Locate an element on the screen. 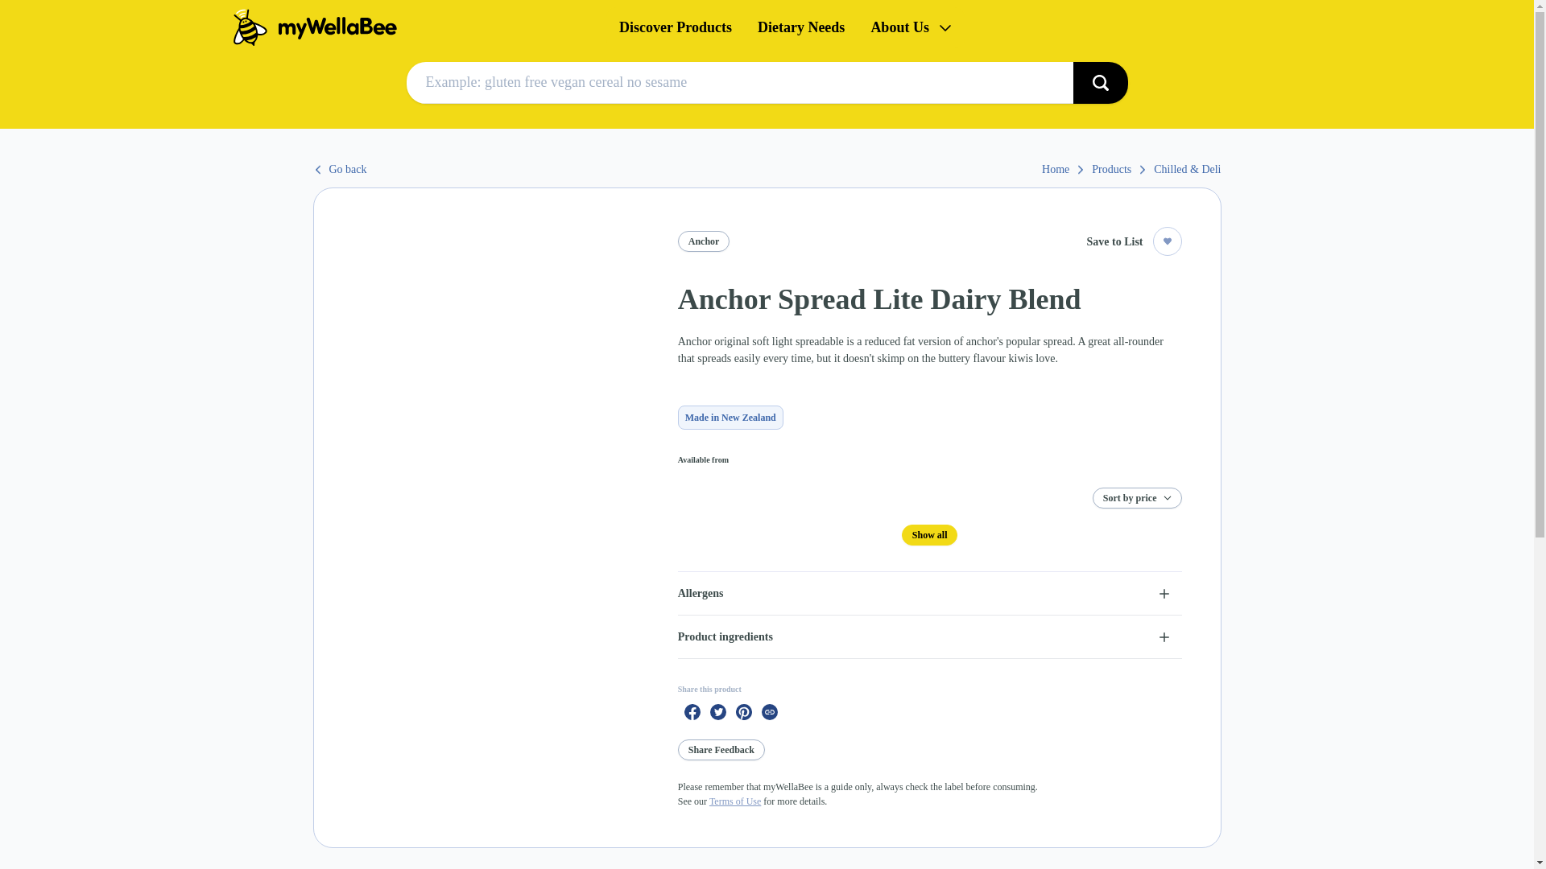 The width and height of the screenshot is (1546, 869). Home is located at coordinates (1063, 169).